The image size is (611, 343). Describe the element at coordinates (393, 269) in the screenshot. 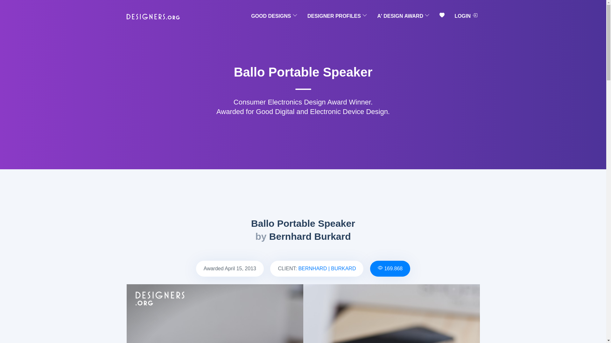

I see `Estimated Number of Design Views` at that location.